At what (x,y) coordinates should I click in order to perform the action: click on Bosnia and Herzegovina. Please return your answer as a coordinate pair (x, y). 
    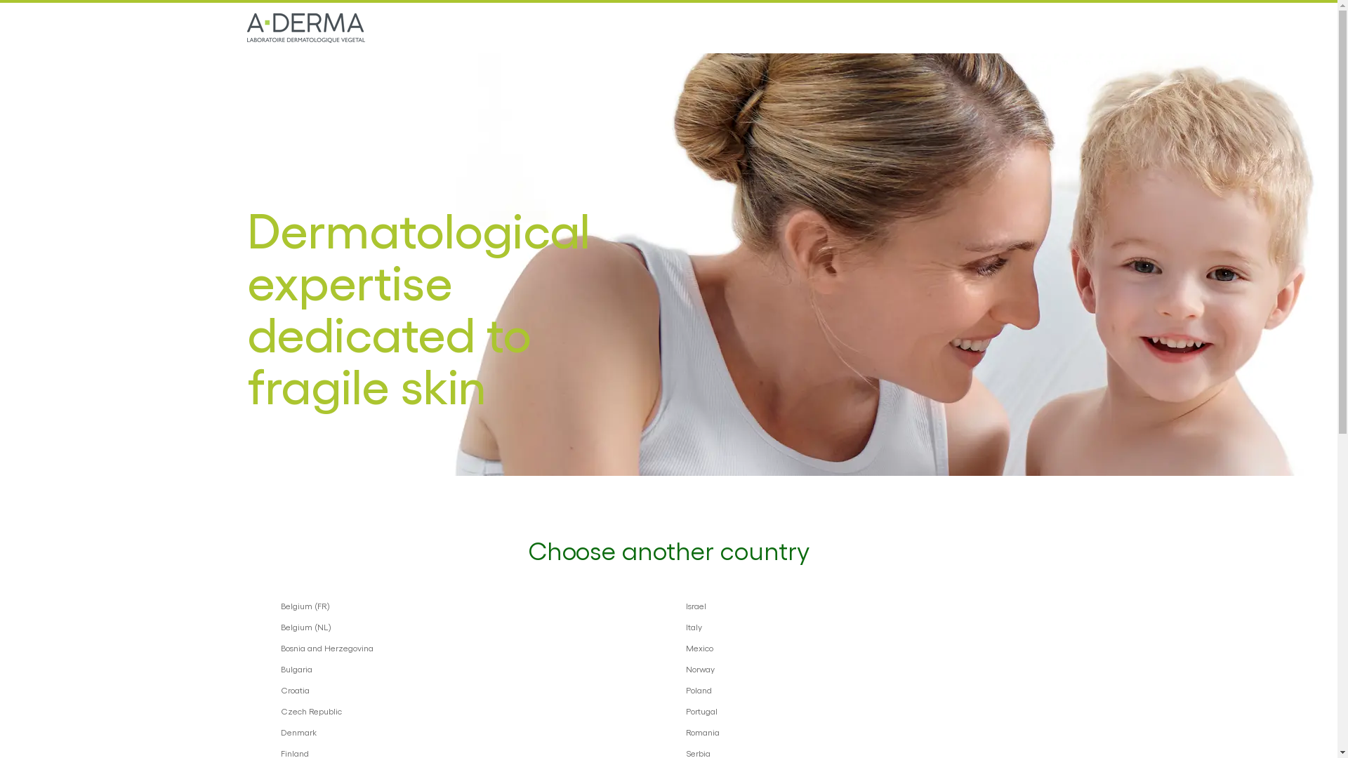
    Looking at the image, I should click on (466, 648).